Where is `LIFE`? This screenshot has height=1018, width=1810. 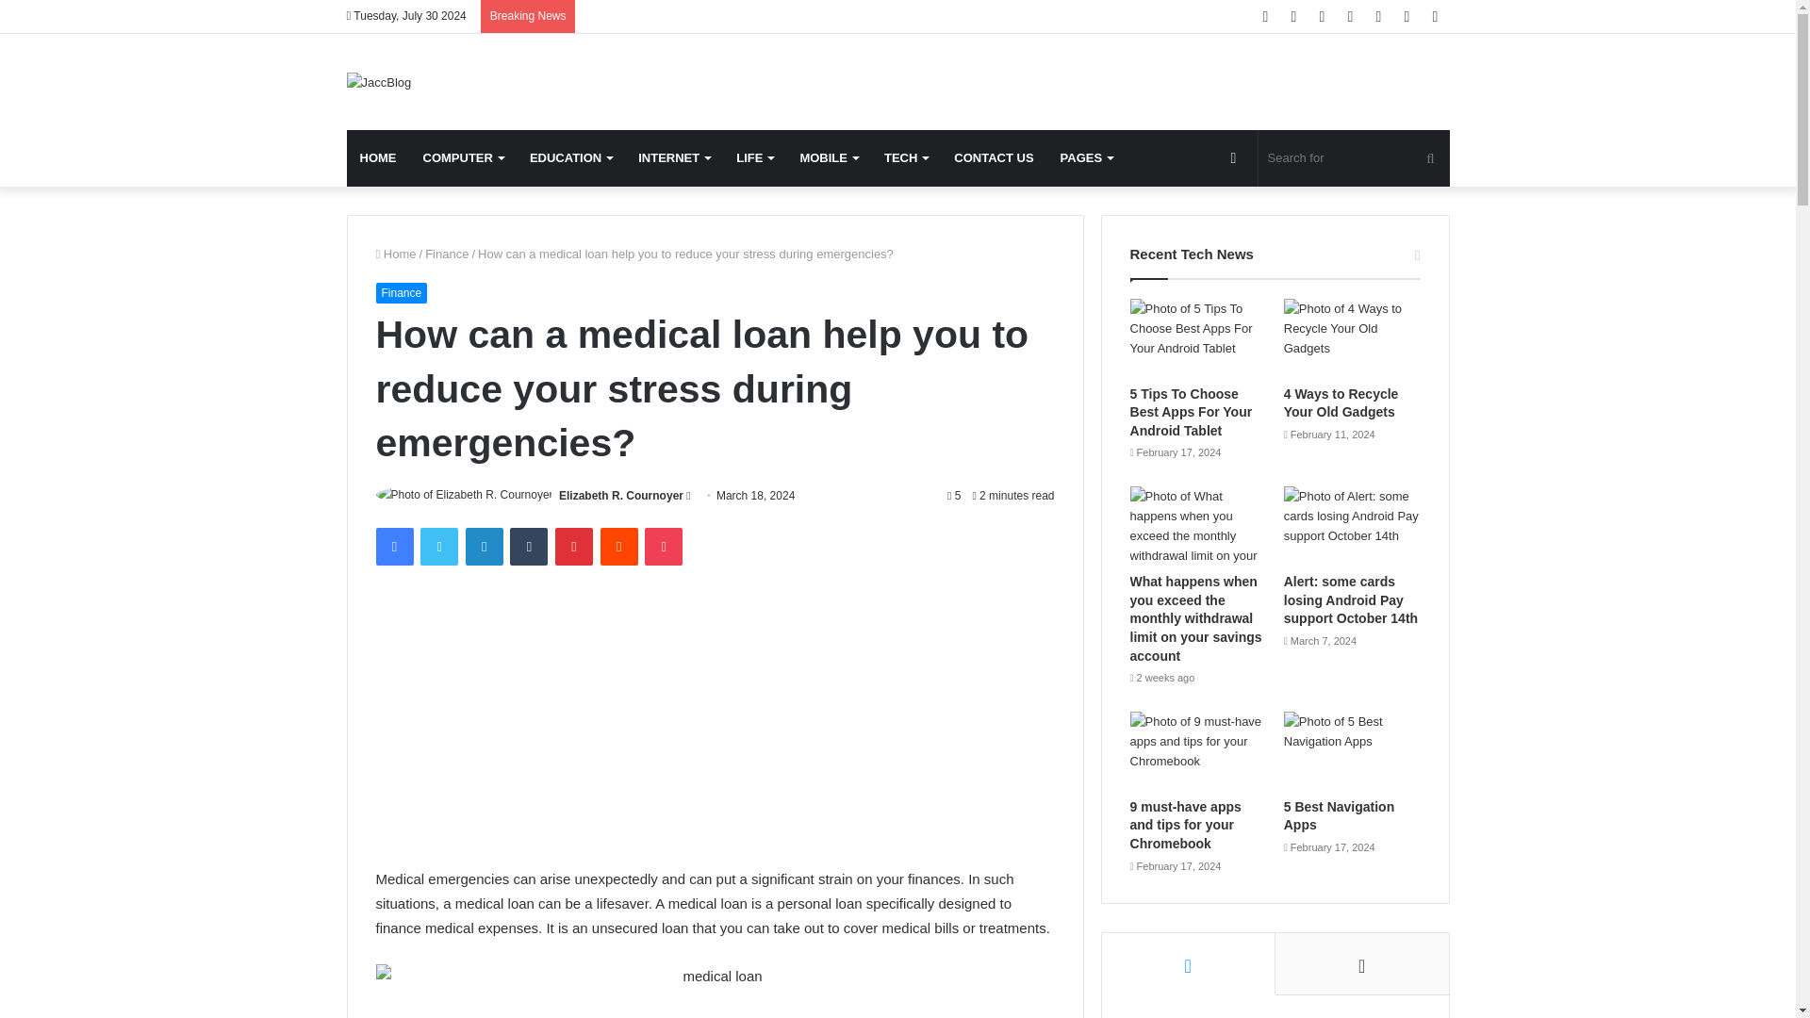 LIFE is located at coordinates (754, 158).